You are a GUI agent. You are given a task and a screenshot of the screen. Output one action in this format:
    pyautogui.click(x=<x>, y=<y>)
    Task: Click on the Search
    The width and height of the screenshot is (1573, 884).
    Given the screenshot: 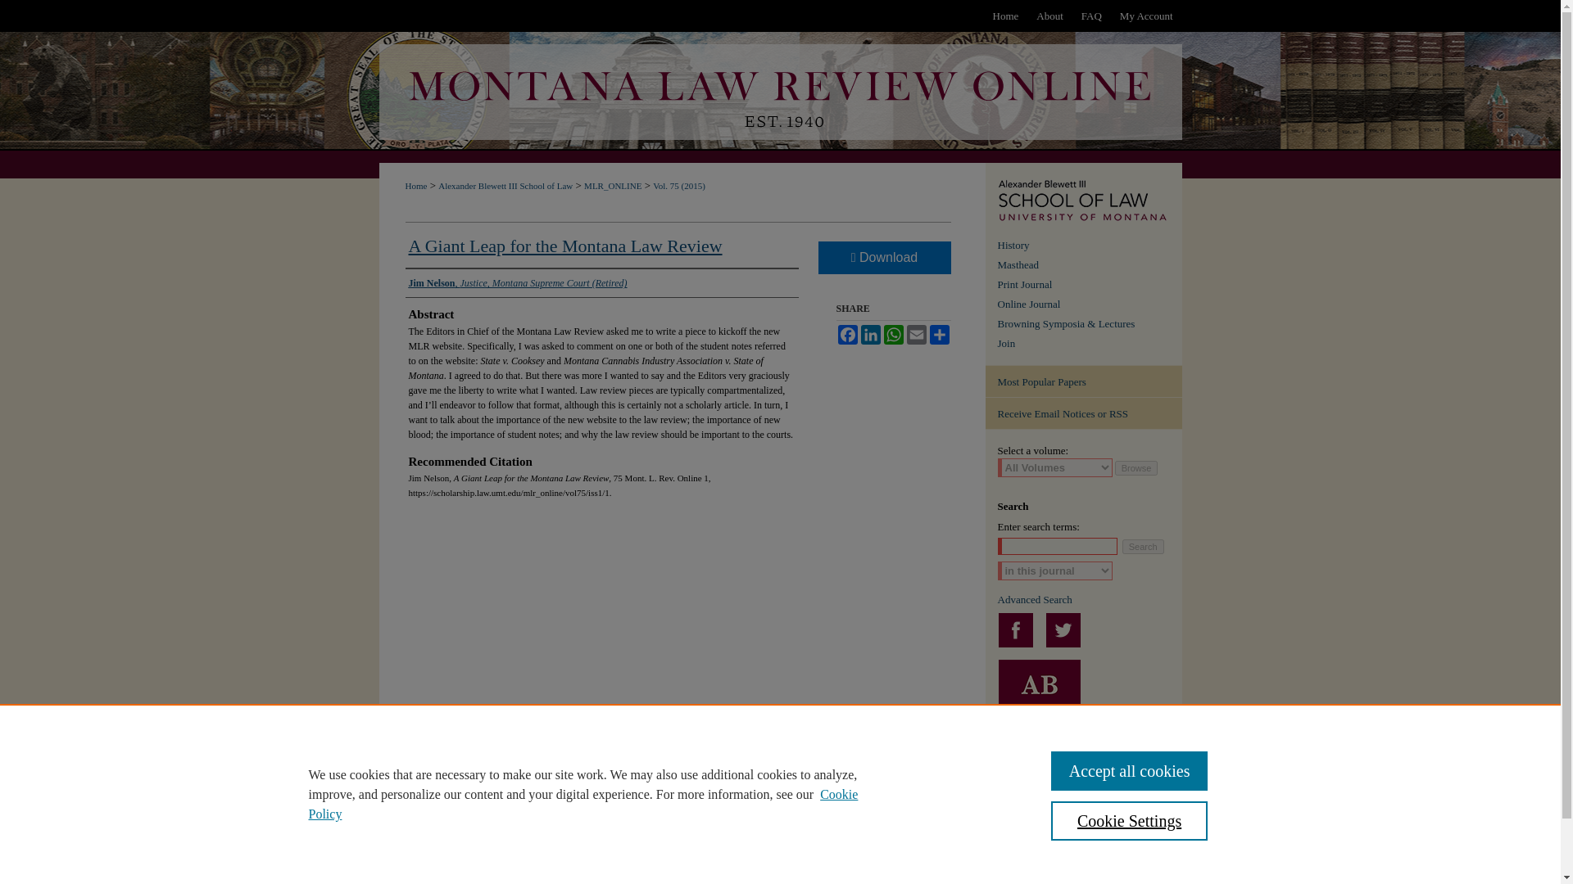 What is the action you would take?
    pyautogui.click(x=1143, y=547)
    